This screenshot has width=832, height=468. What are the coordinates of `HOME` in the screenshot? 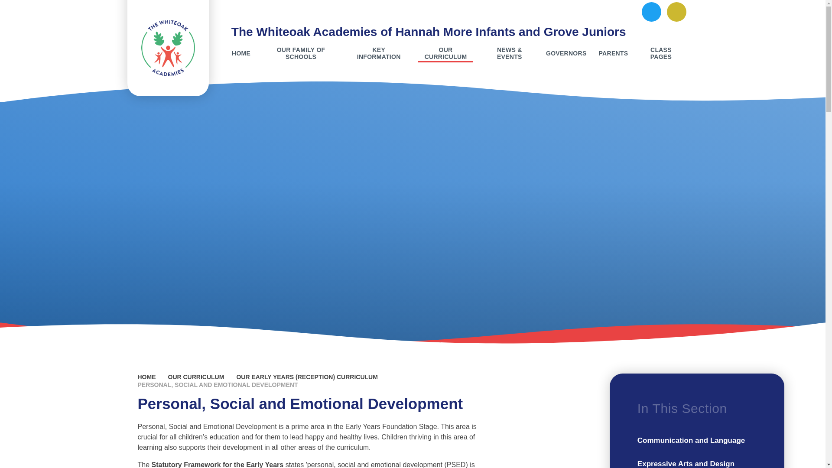 It's located at (241, 53).